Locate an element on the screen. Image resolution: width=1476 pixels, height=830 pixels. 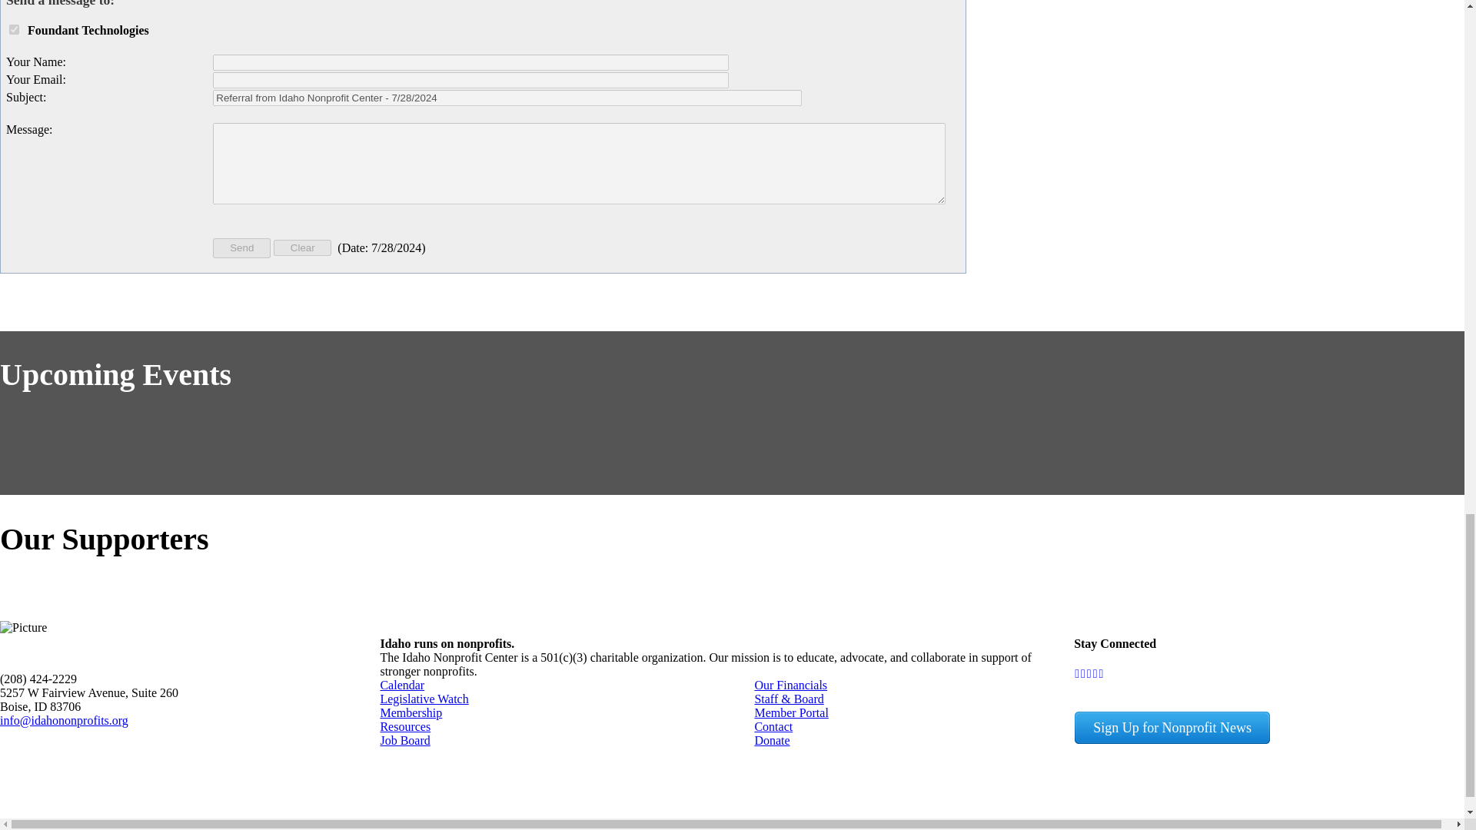
on is located at coordinates (14, 29).